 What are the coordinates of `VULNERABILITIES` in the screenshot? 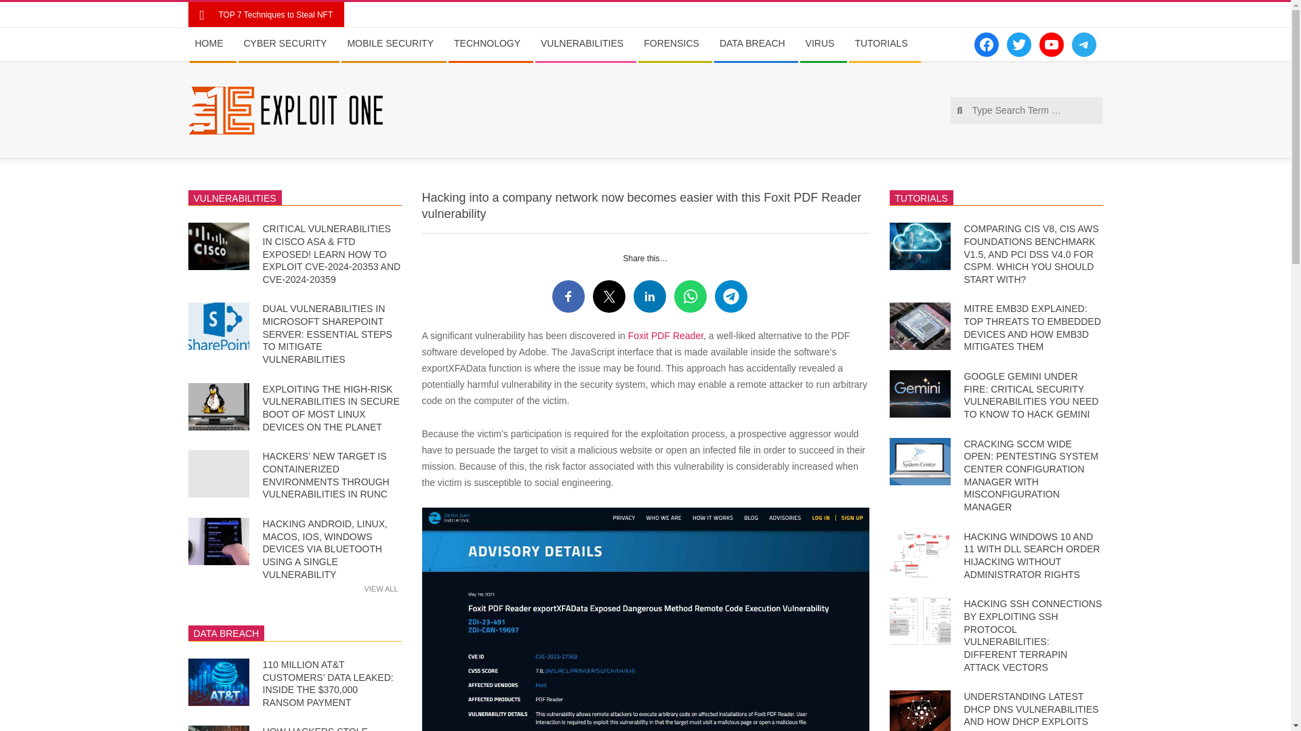 It's located at (585, 44).